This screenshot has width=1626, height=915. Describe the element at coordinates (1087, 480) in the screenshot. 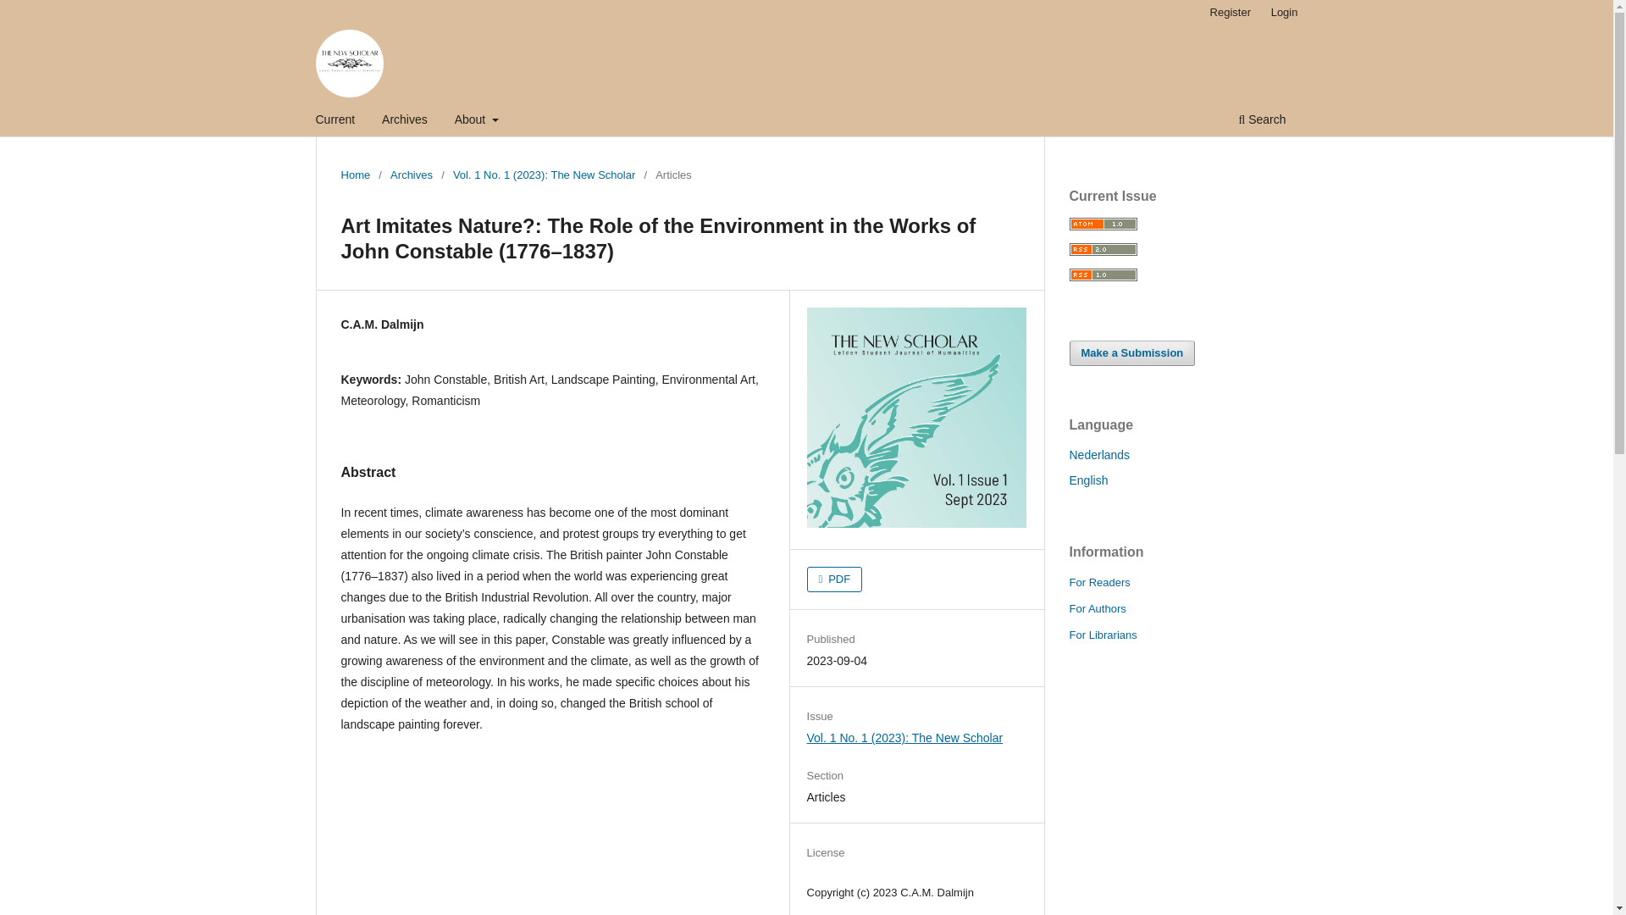

I see `English` at that location.